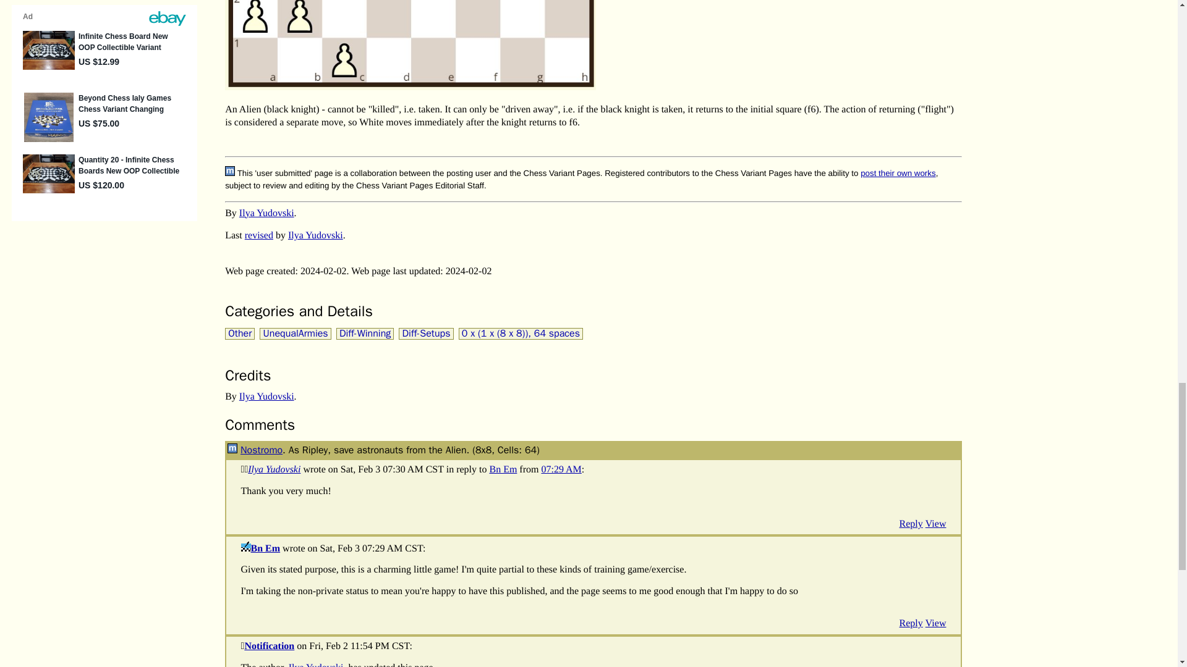 The height and width of the screenshot is (667, 1187). What do you see at coordinates (936, 524) in the screenshot?
I see `View` at bounding box center [936, 524].